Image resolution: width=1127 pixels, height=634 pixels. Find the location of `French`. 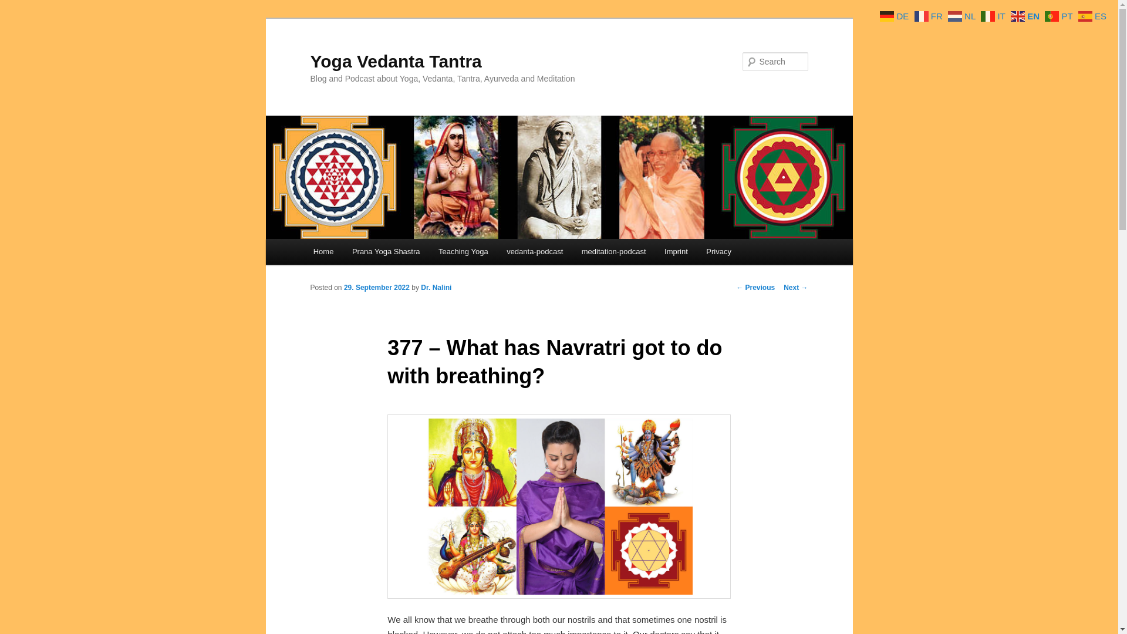

French is located at coordinates (930, 15).